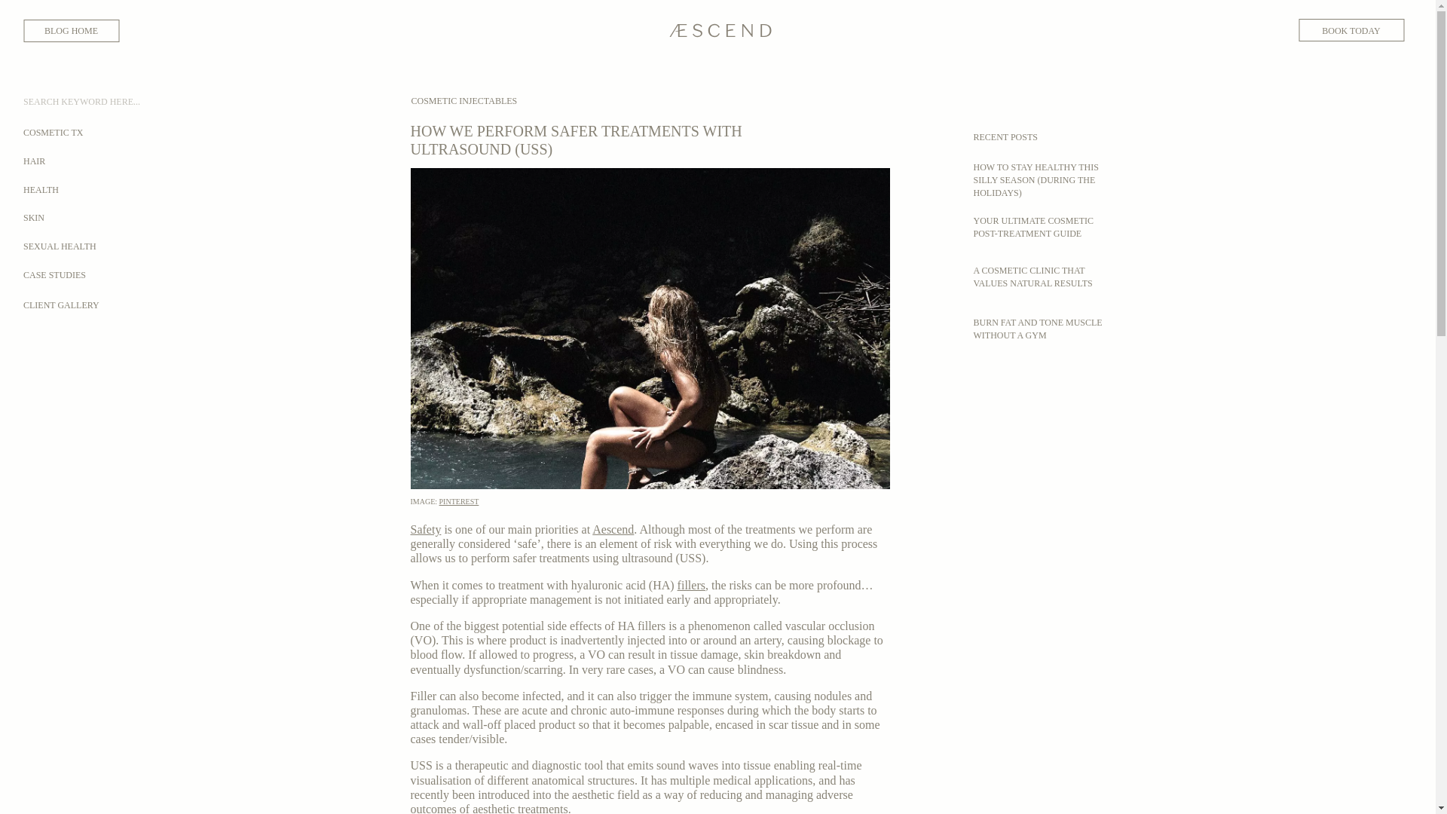  I want to click on PINTEREST, so click(459, 500).